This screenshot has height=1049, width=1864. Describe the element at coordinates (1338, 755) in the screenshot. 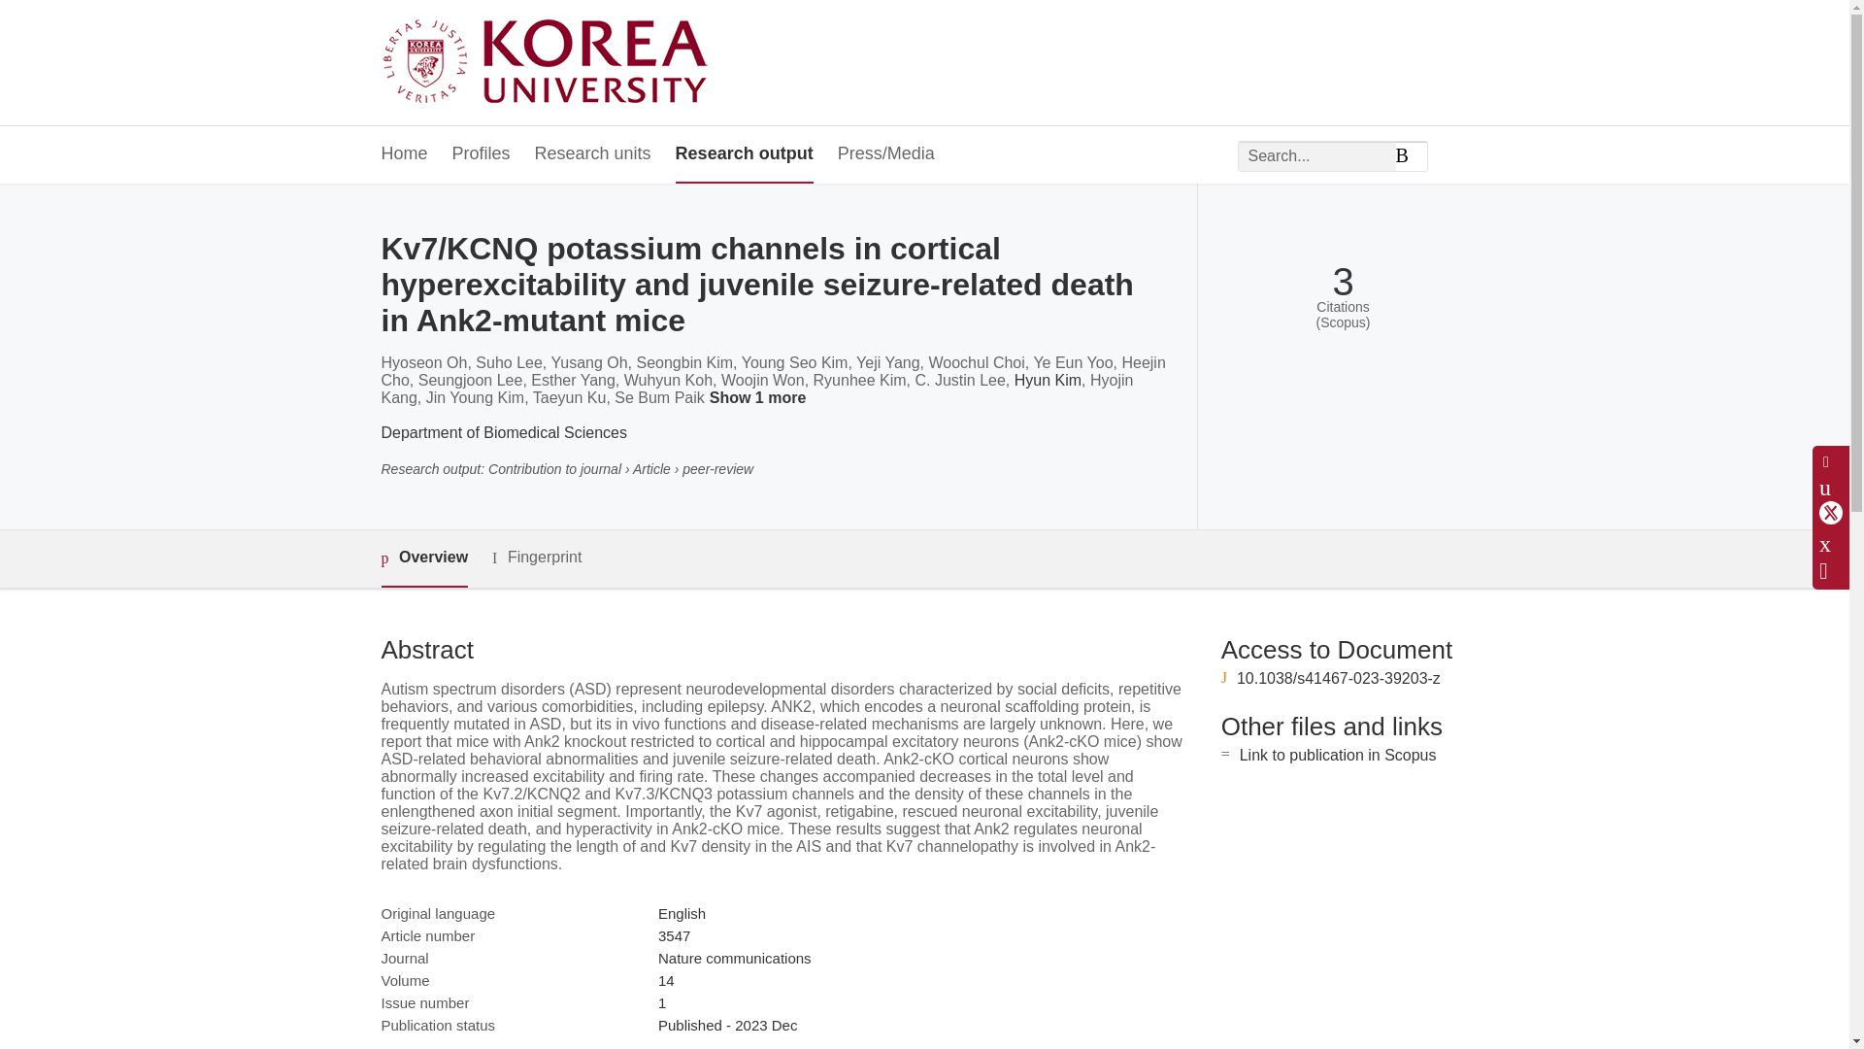

I see `Link to publication in Scopus` at that location.